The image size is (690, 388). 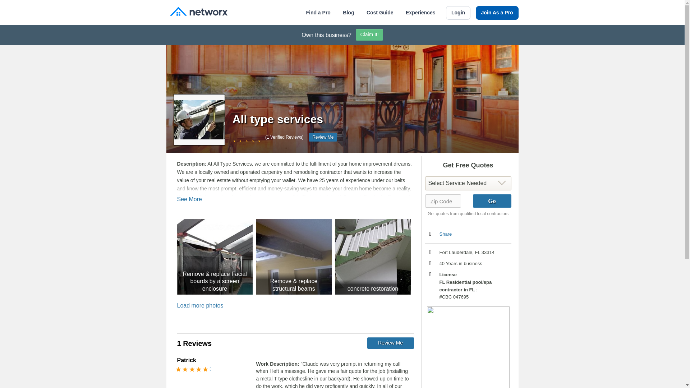 I want to click on Find a Pro, so click(x=318, y=13).